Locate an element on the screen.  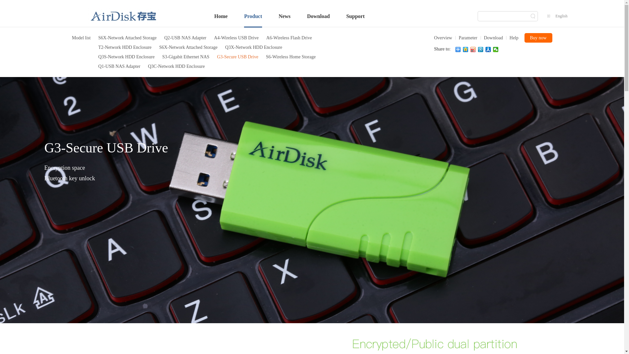
Q3C-Network HDD Enclosure is located at coordinates (176, 66).